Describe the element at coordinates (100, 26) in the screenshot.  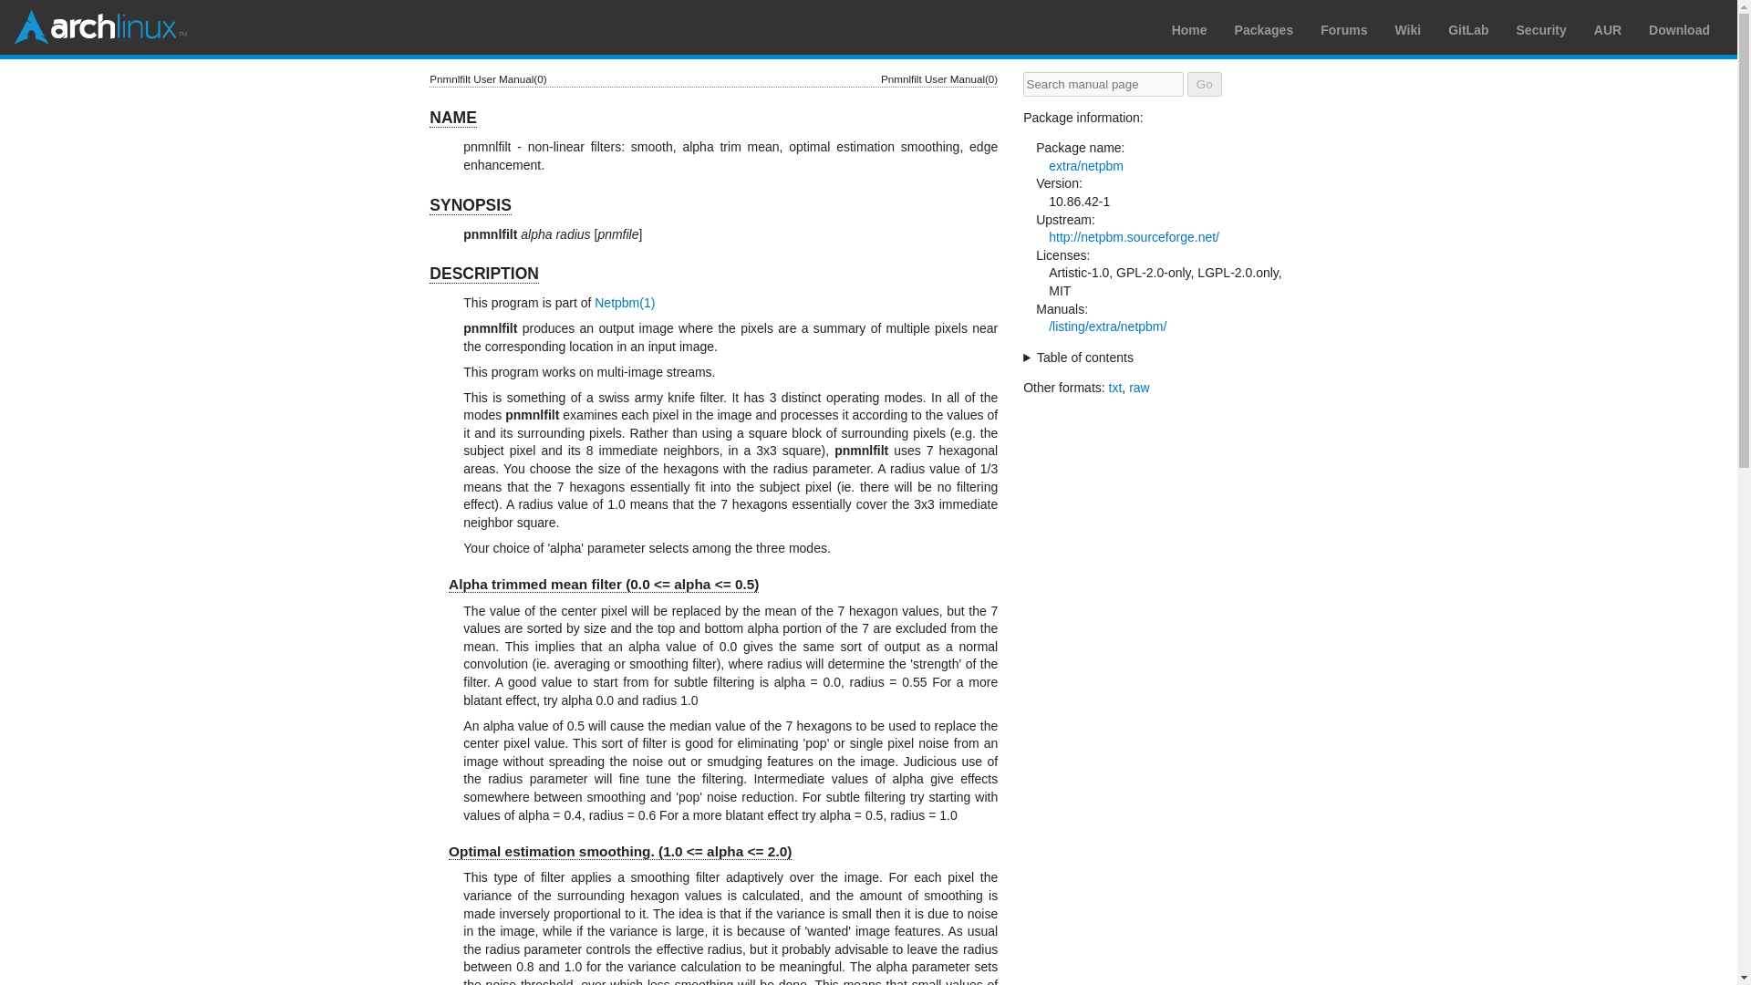
I see `Return to the main page` at that location.